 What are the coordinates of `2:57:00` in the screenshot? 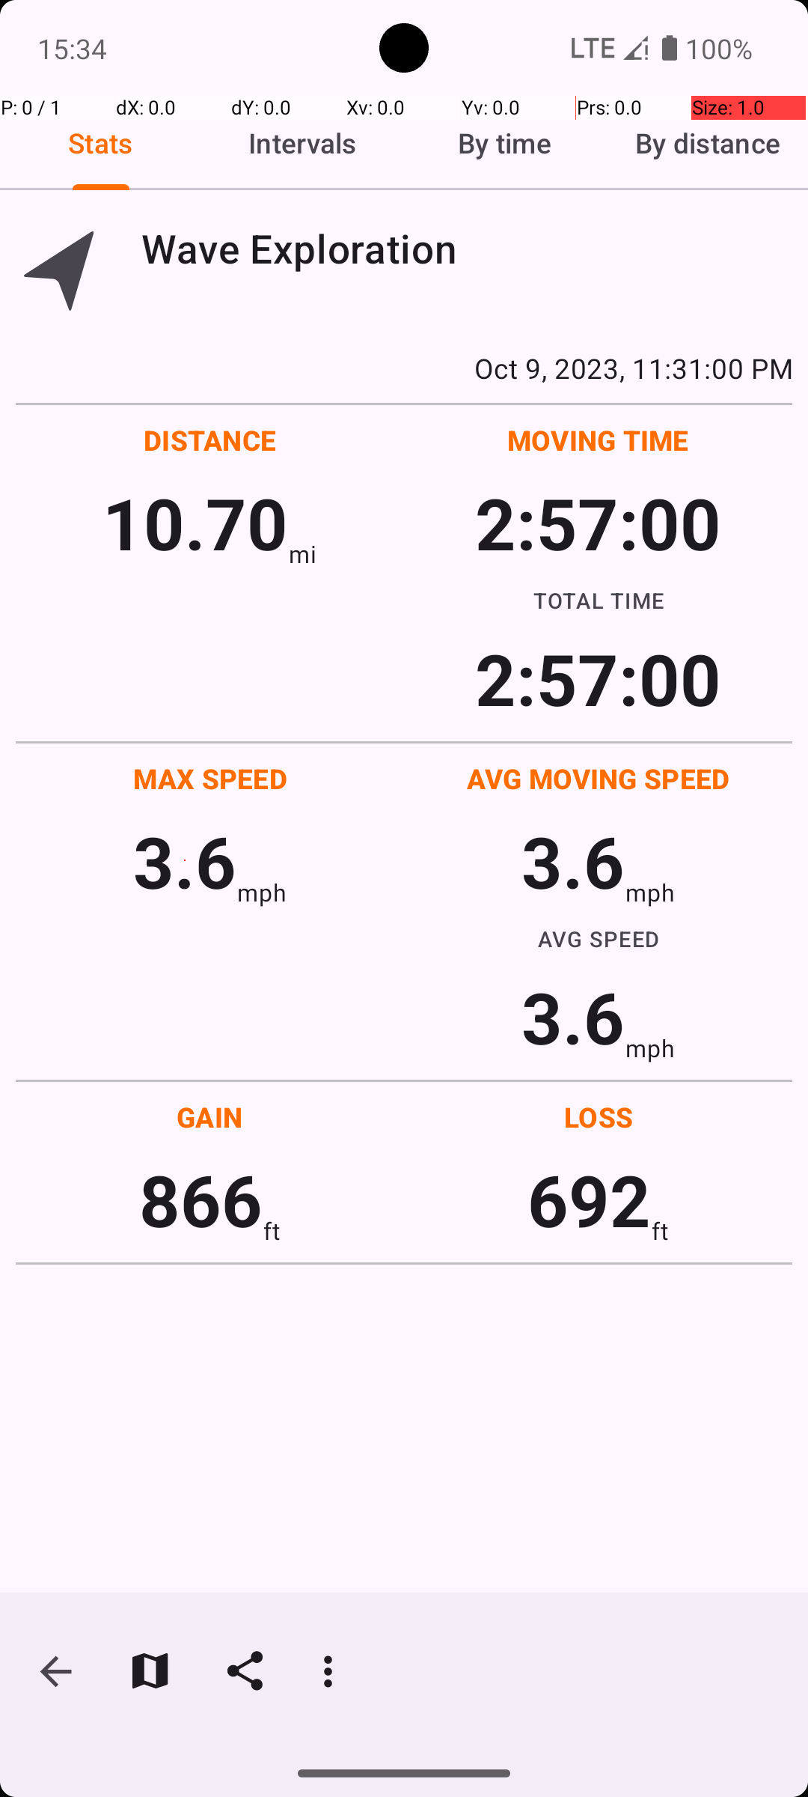 It's located at (598, 523).